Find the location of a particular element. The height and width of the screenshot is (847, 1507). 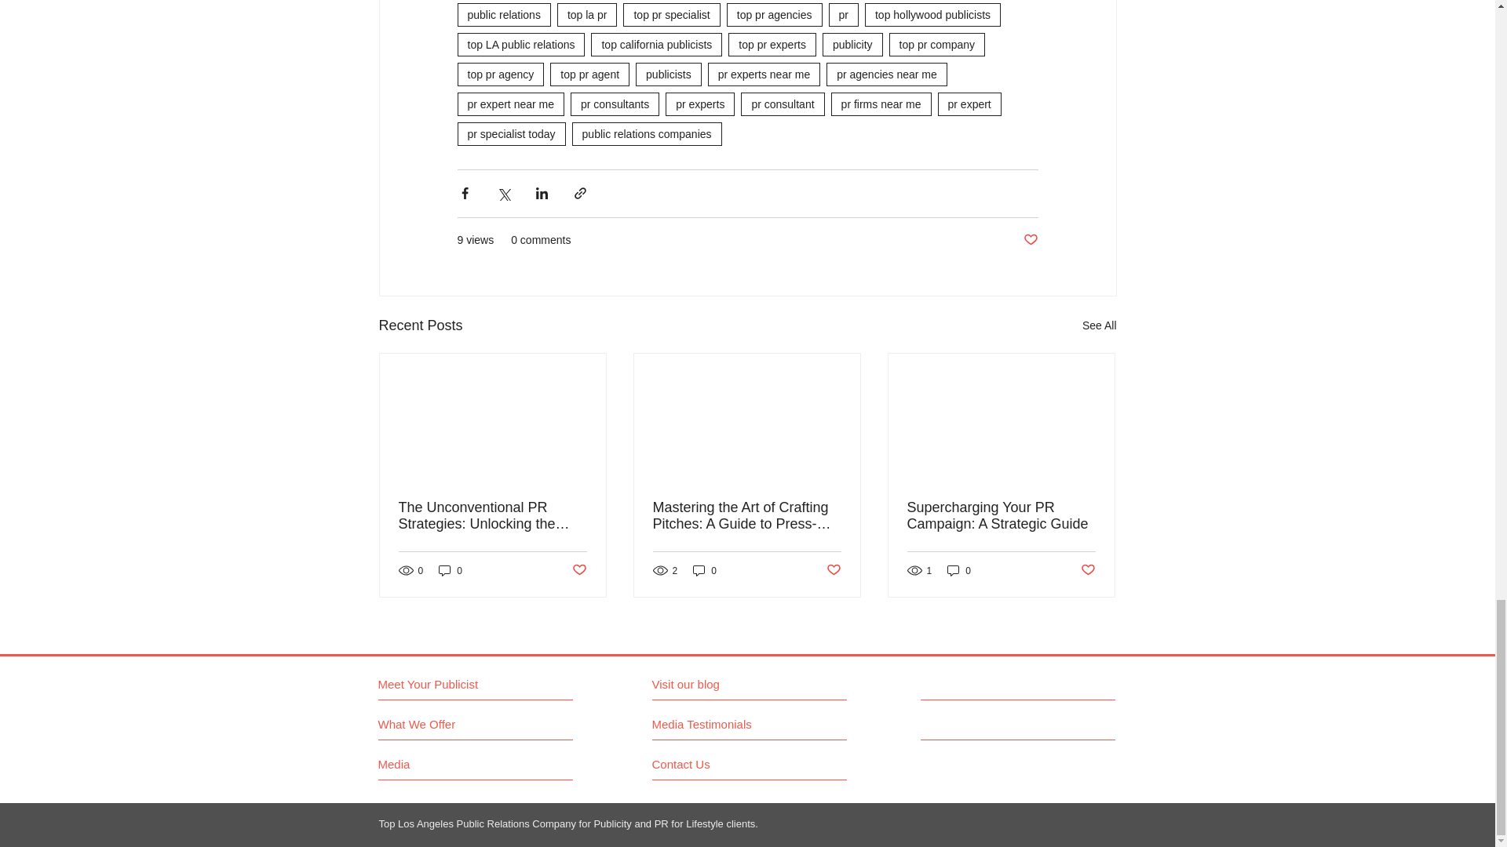

pr expert near me is located at coordinates (510, 104).